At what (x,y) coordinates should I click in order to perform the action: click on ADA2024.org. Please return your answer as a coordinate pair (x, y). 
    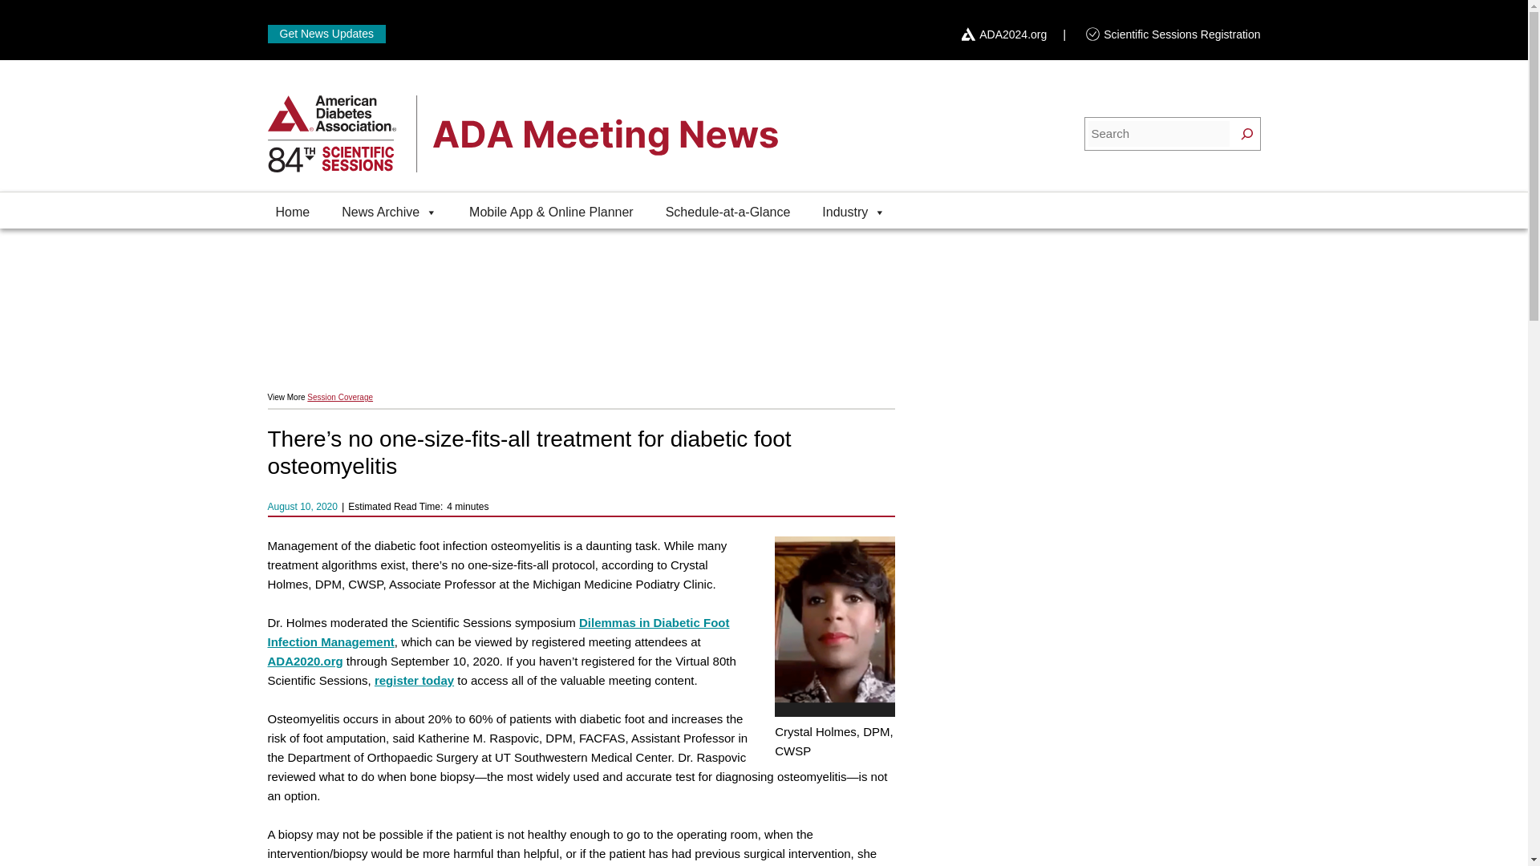
    Looking at the image, I should click on (1013, 33).